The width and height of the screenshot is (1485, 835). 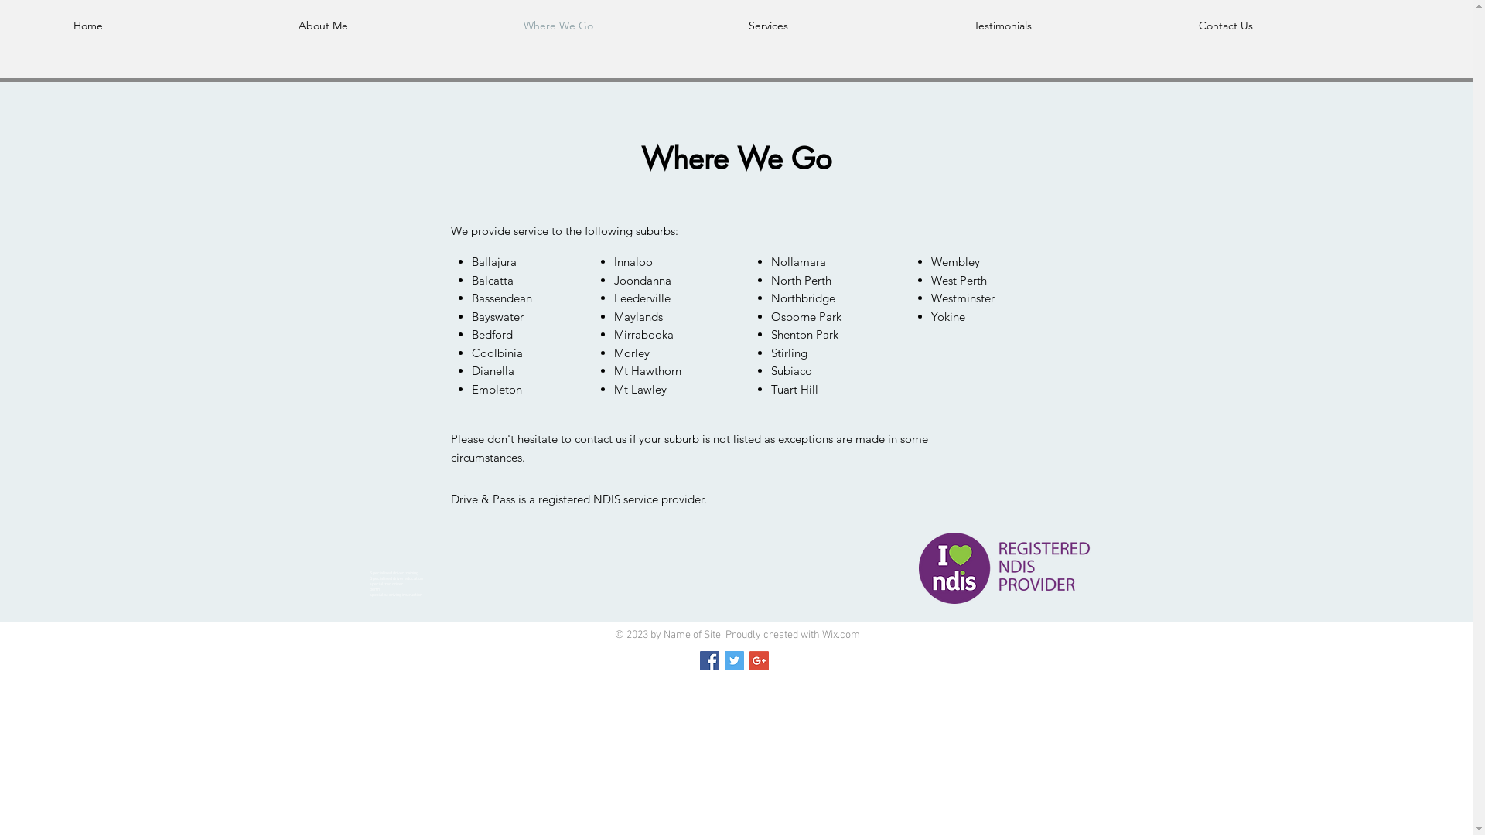 I want to click on About Me, so click(x=399, y=26).